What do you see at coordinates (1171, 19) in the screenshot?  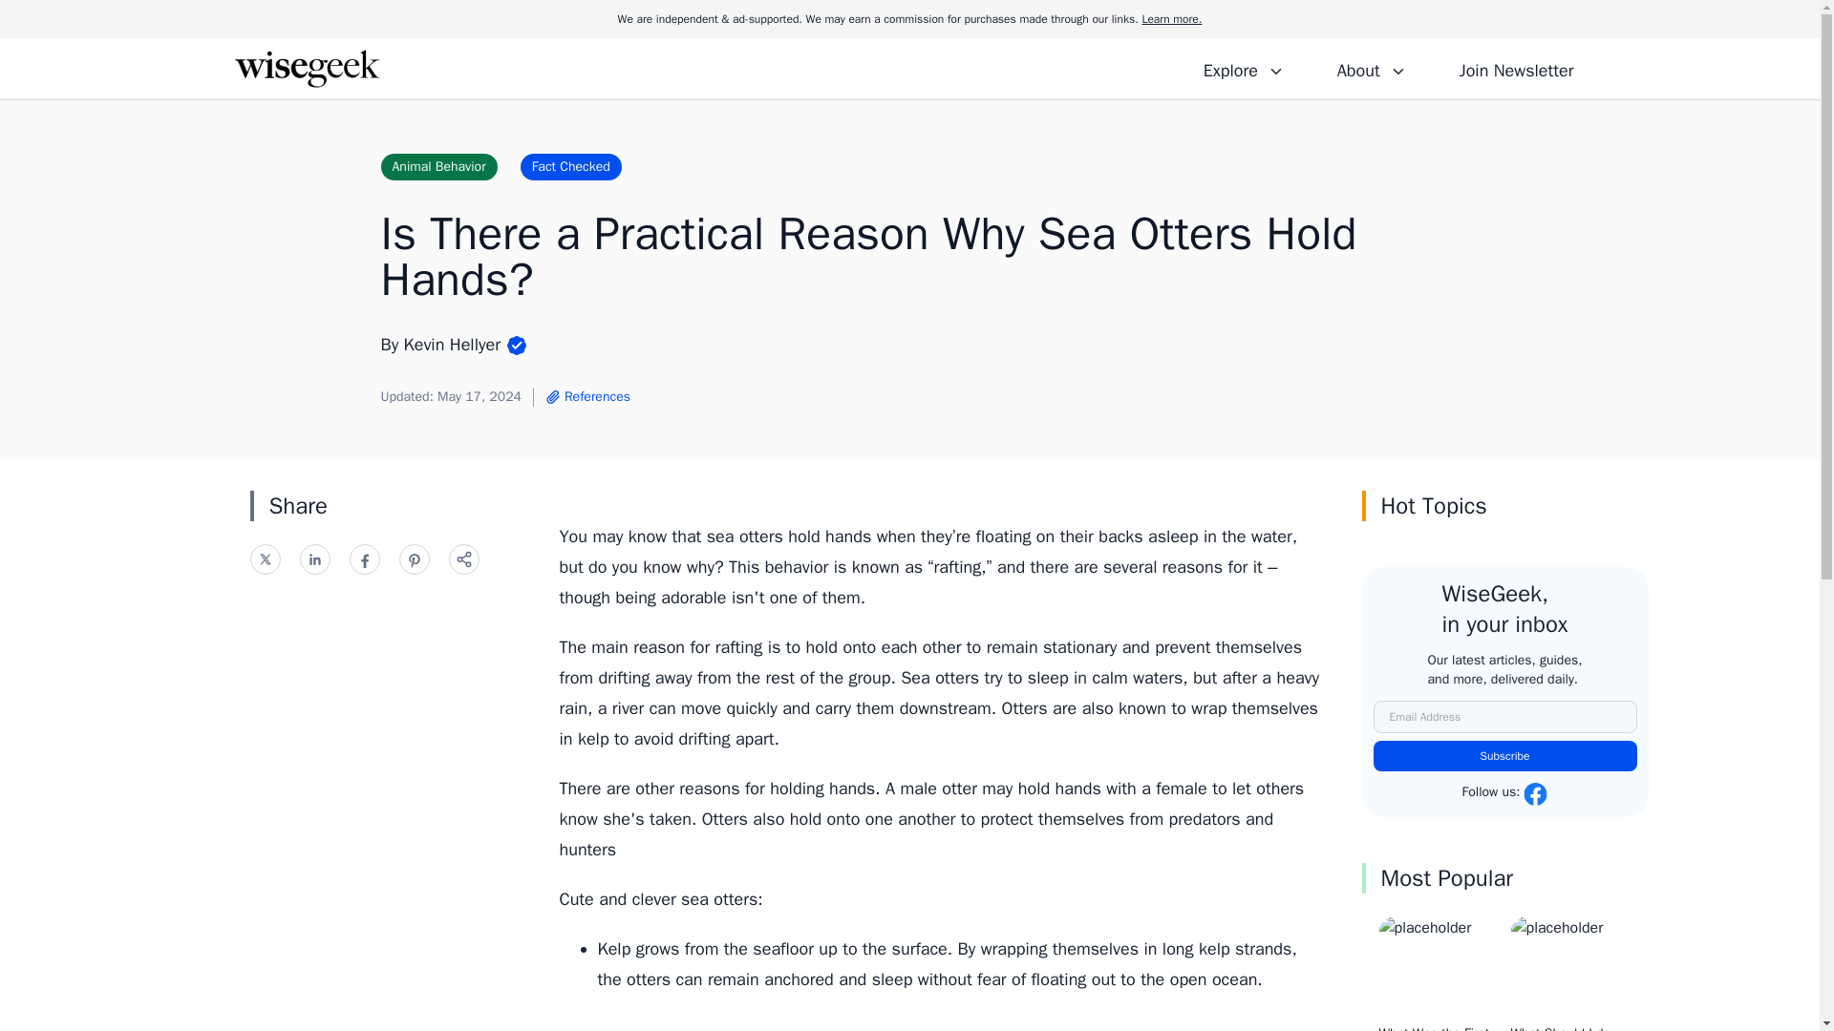 I see `Learn more.` at bounding box center [1171, 19].